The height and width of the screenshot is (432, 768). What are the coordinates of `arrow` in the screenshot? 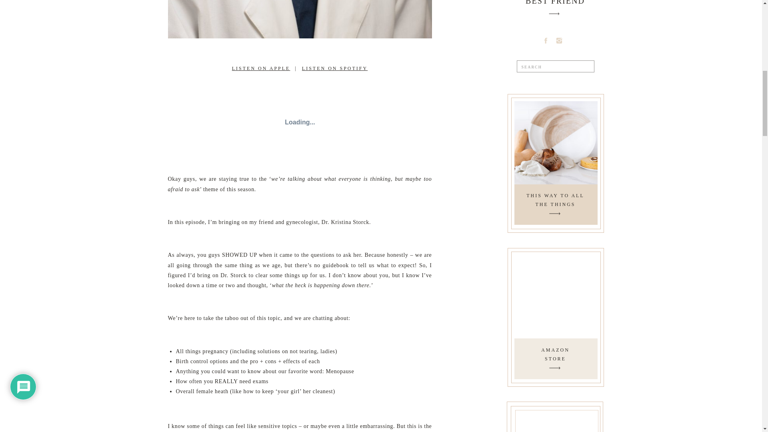 It's located at (300, 122).